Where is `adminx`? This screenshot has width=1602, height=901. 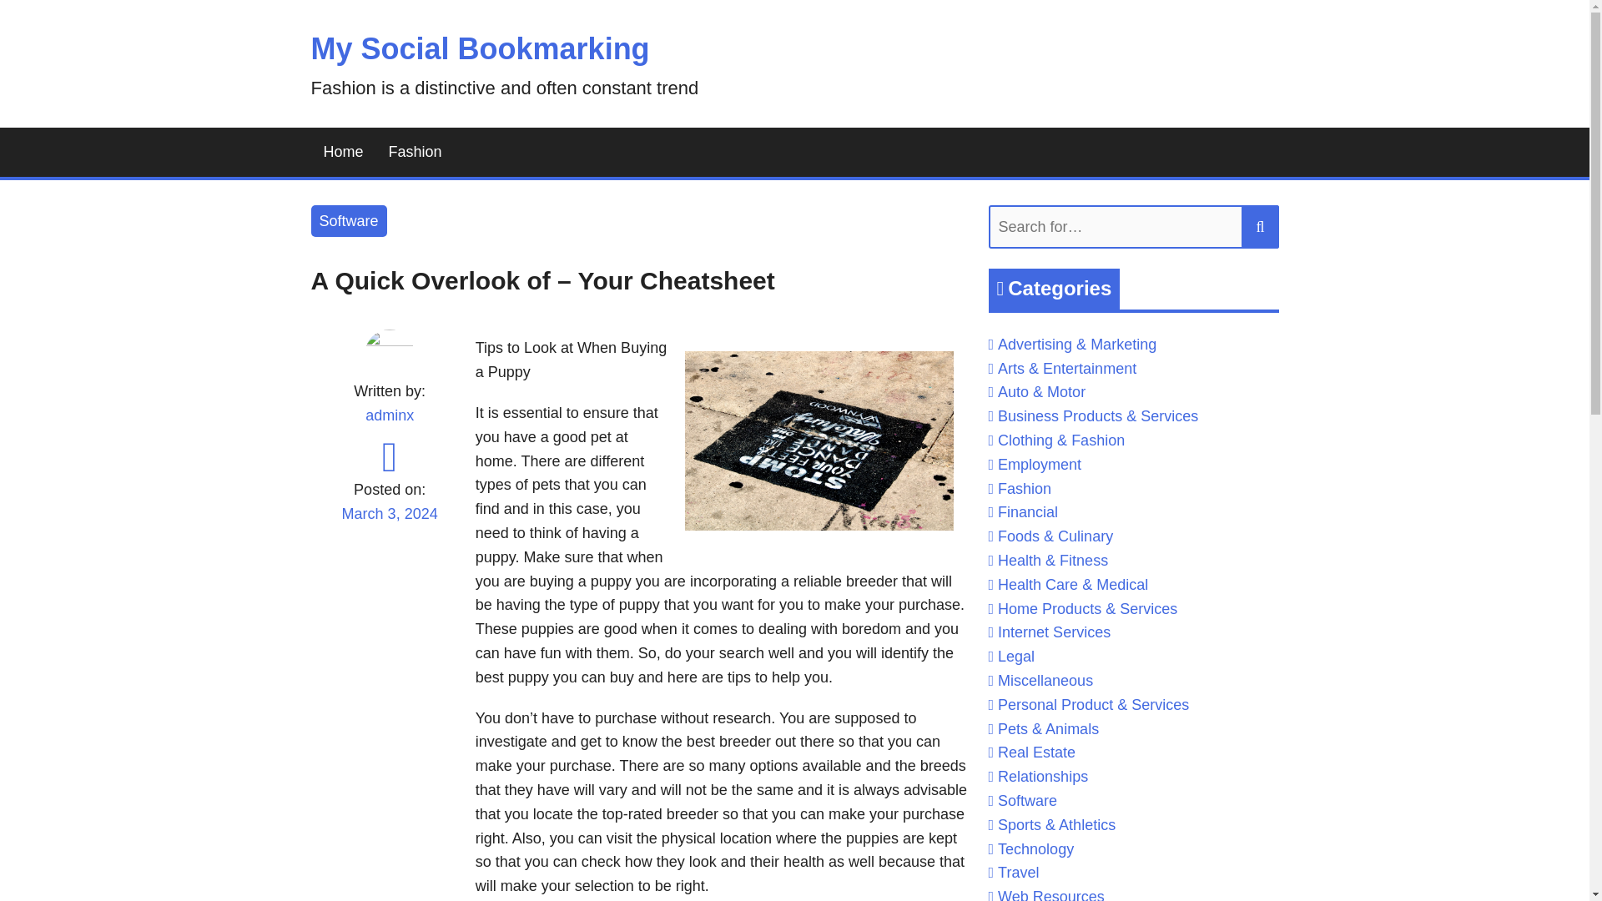 adminx is located at coordinates (389, 415).